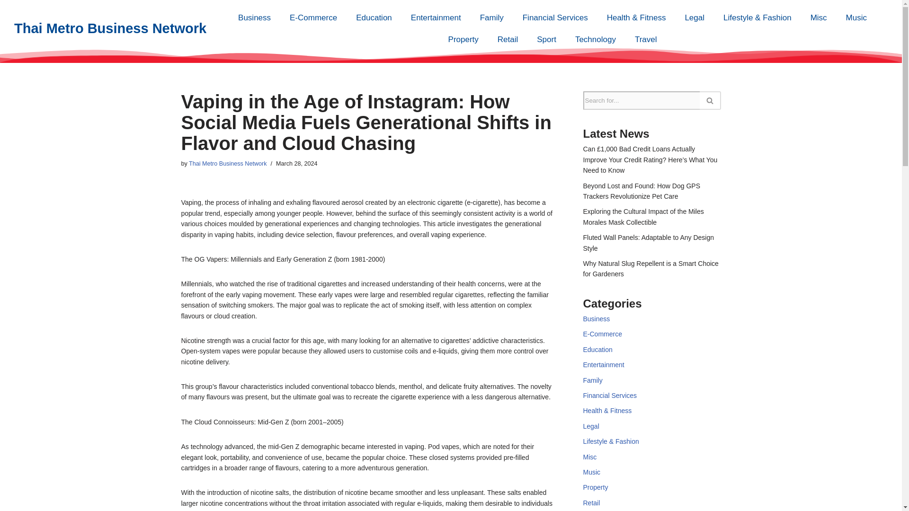 The height and width of the screenshot is (511, 909). What do you see at coordinates (463, 39) in the screenshot?
I see `Property` at bounding box center [463, 39].